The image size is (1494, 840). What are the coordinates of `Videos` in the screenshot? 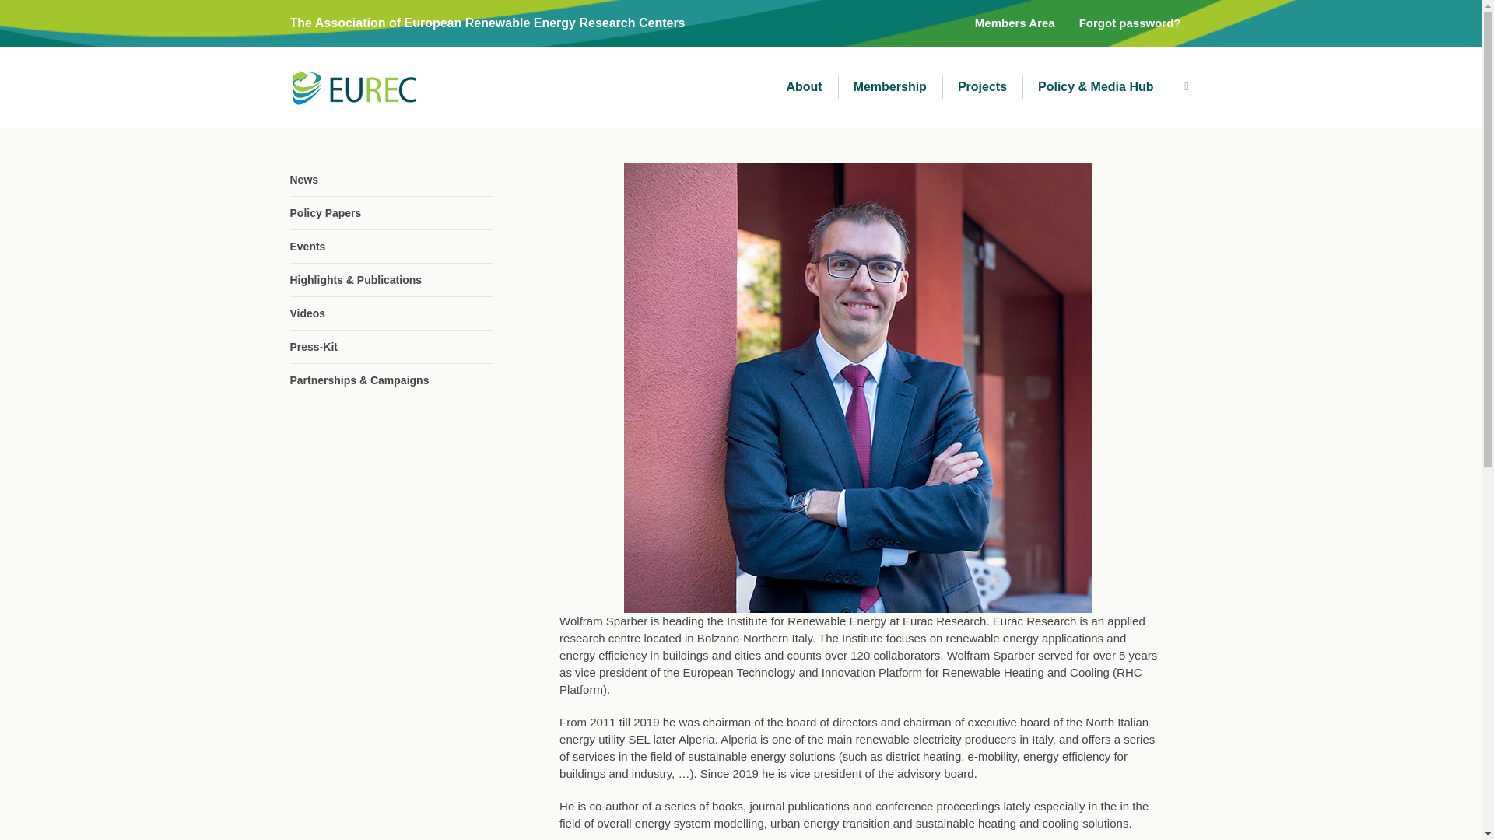 It's located at (391, 313).